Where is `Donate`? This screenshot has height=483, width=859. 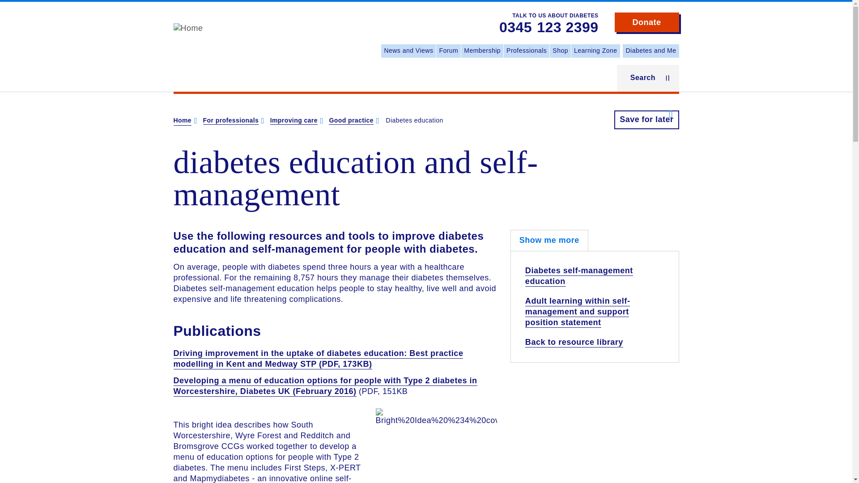
Donate is located at coordinates (647, 22).